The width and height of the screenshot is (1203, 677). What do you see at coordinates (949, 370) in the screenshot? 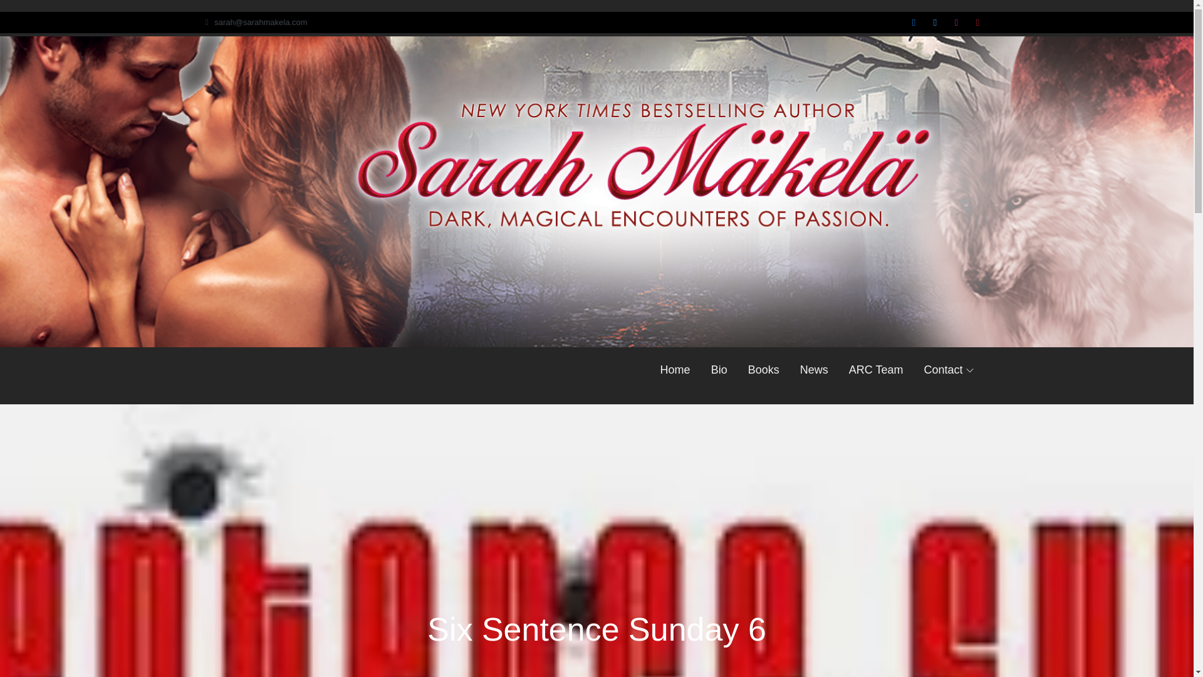
I see `Contact` at bounding box center [949, 370].